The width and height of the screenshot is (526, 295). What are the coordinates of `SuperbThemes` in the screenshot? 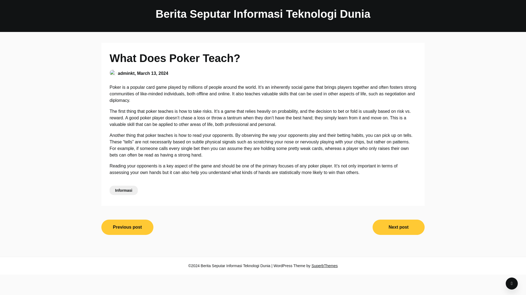 It's located at (324, 265).